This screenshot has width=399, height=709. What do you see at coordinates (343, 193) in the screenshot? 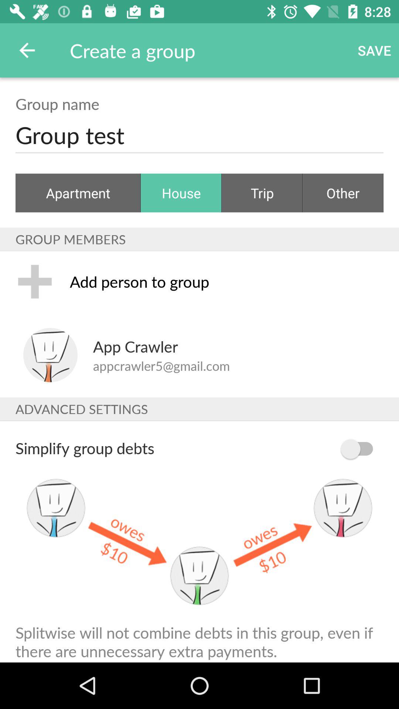
I see `open item to the right of the trip` at bounding box center [343, 193].